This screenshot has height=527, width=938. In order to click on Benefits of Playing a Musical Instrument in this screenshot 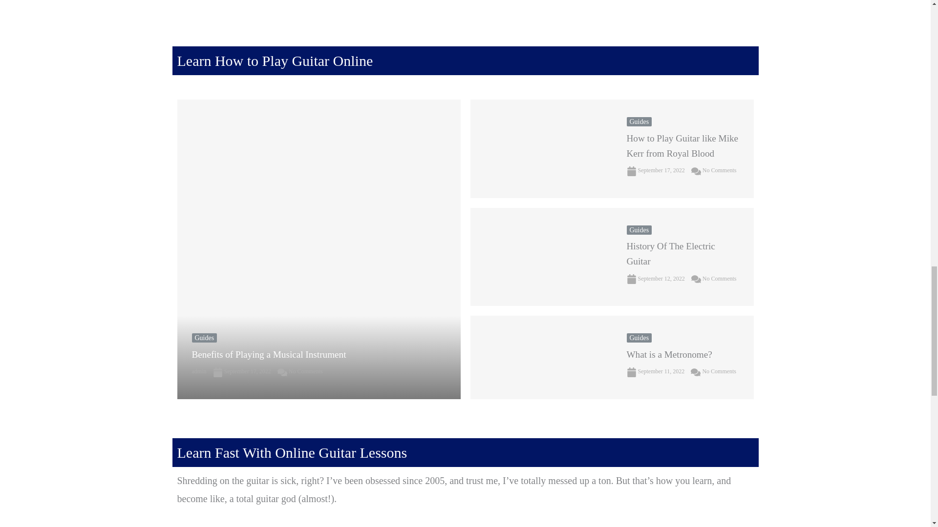, I will do `click(269, 354)`.